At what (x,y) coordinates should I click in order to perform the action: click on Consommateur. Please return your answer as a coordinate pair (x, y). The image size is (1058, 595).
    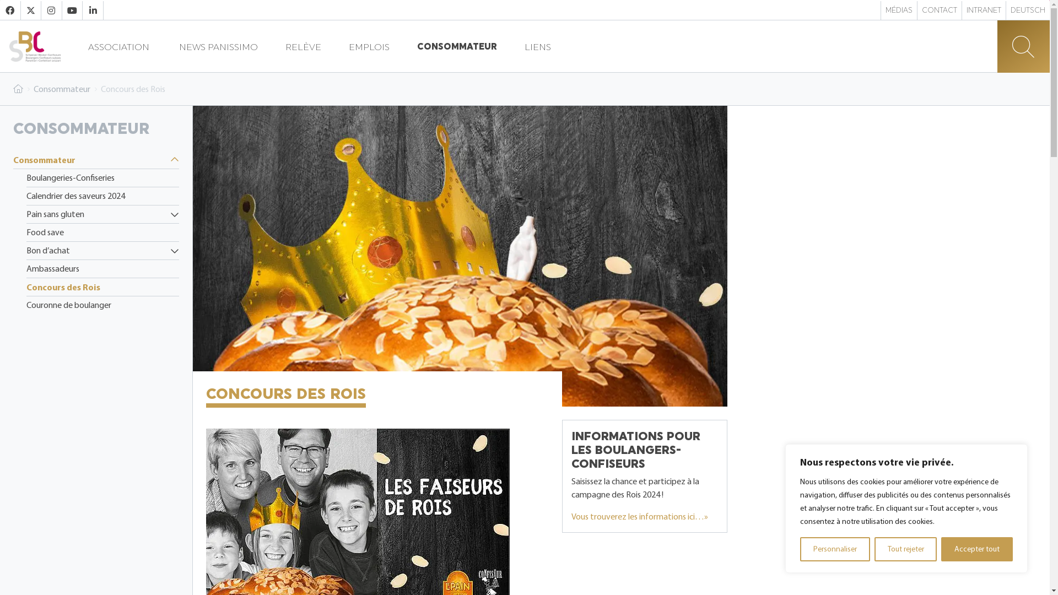
    Looking at the image, I should click on (96, 160).